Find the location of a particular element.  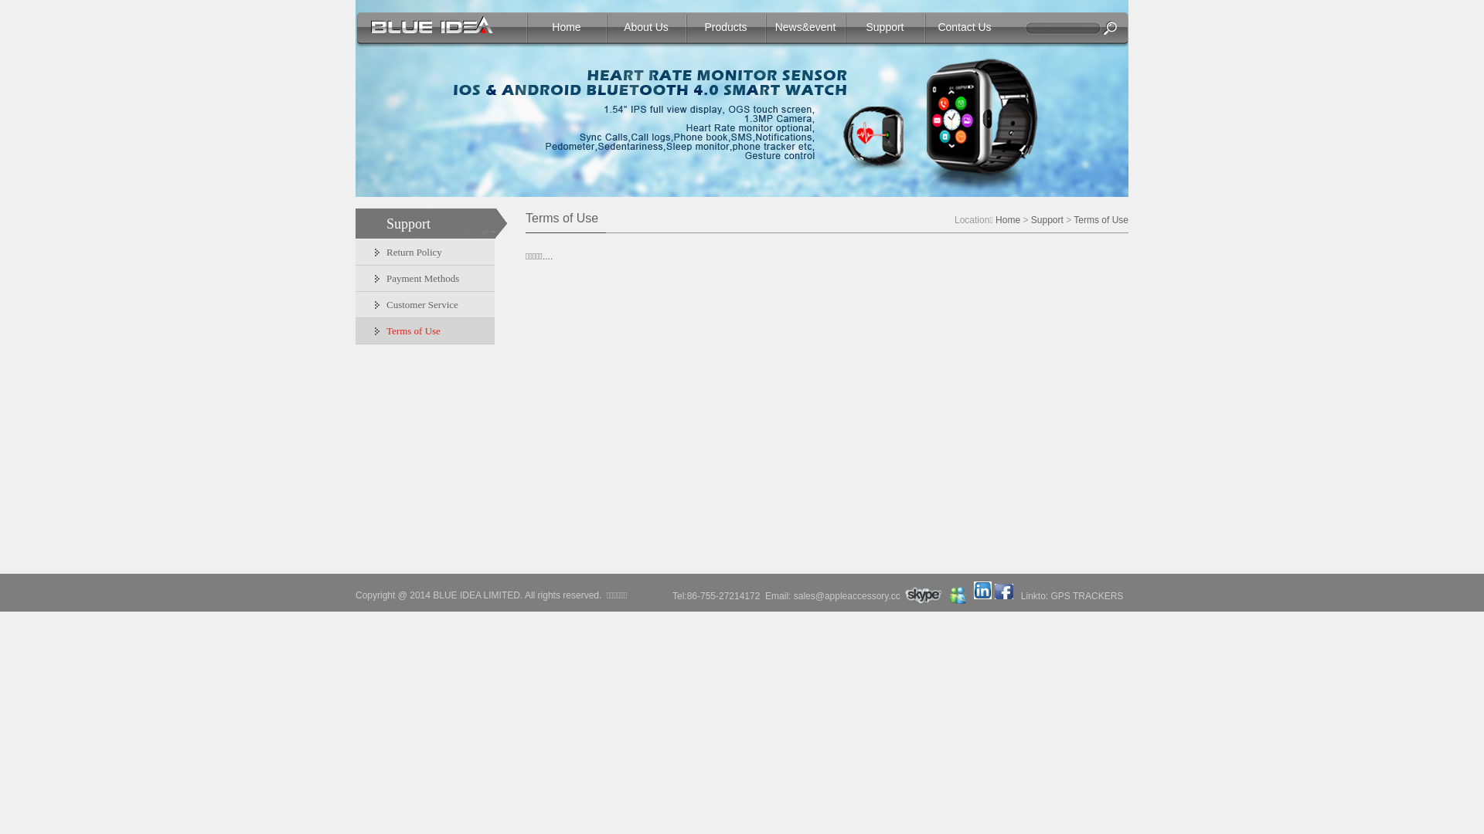

Next is located at coordinates (1456, 91).